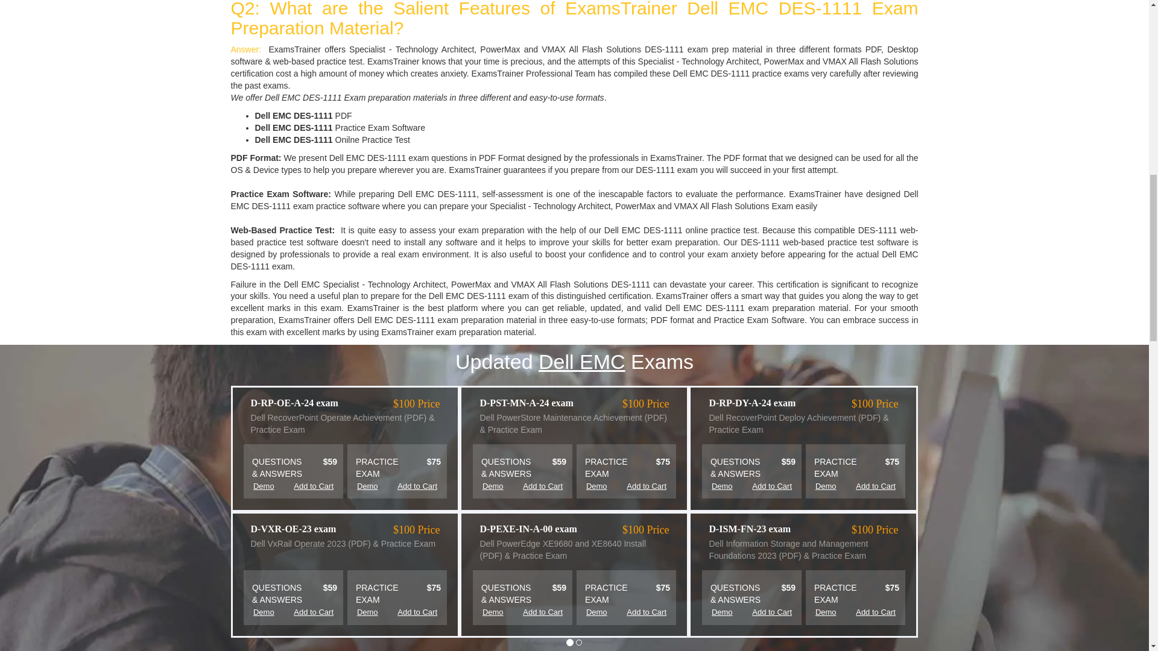  What do you see at coordinates (312, 403) in the screenshot?
I see `D-RP-OE-A-24 exam` at bounding box center [312, 403].